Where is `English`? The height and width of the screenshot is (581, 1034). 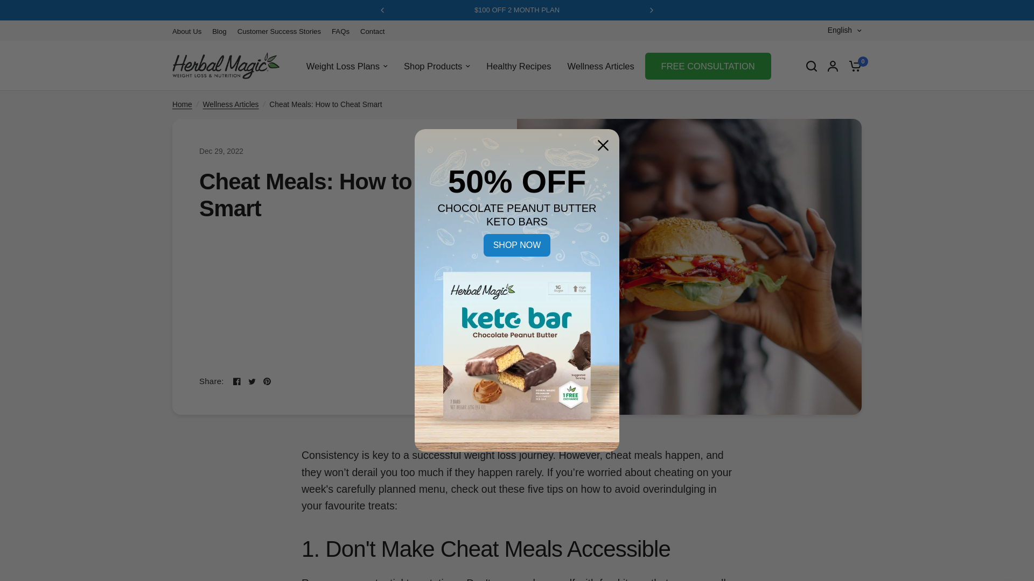
English is located at coordinates (844, 31).